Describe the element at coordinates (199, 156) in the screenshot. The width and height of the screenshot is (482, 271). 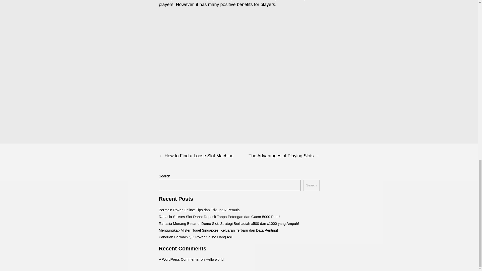
I see `How to Find a Loose Slot Machine` at that location.